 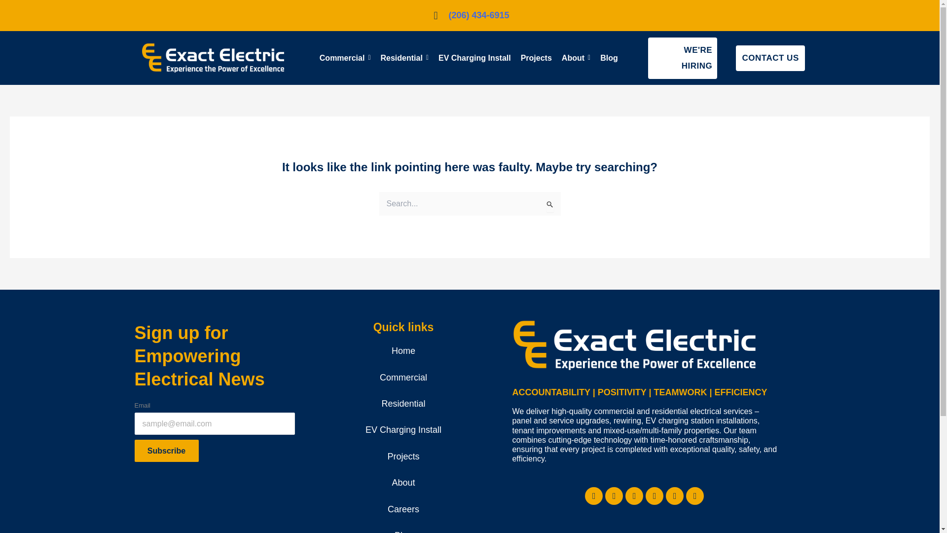 I want to click on About, so click(x=576, y=58).